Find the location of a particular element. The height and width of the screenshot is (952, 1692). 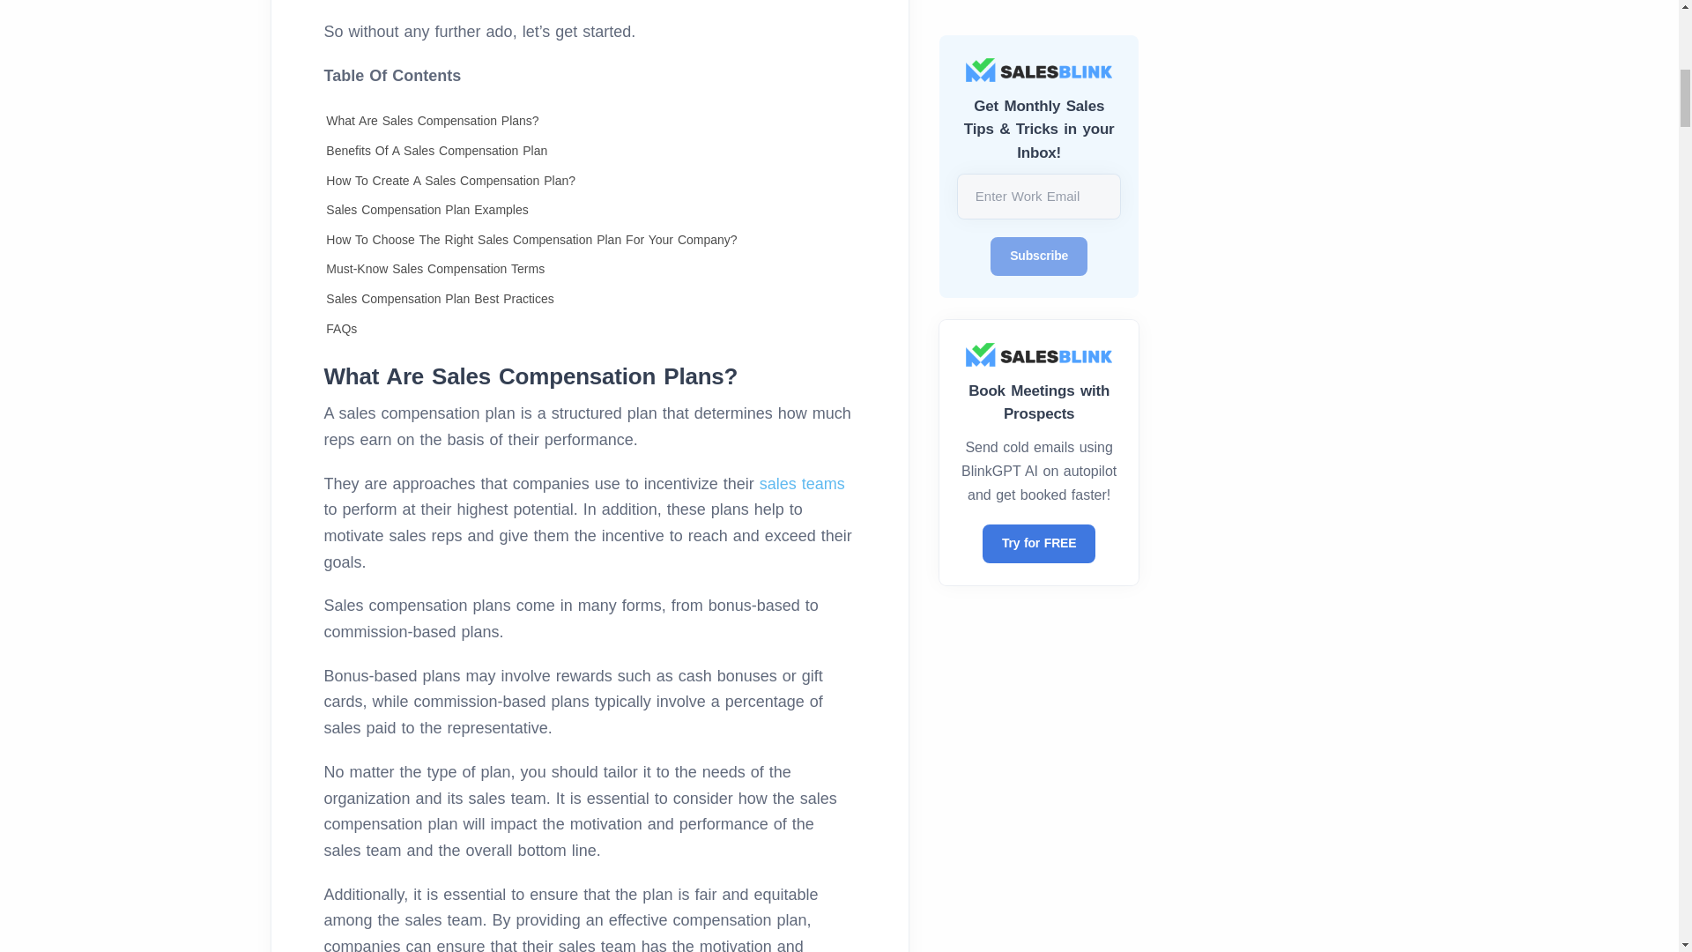

FAQs is located at coordinates (342, 328).